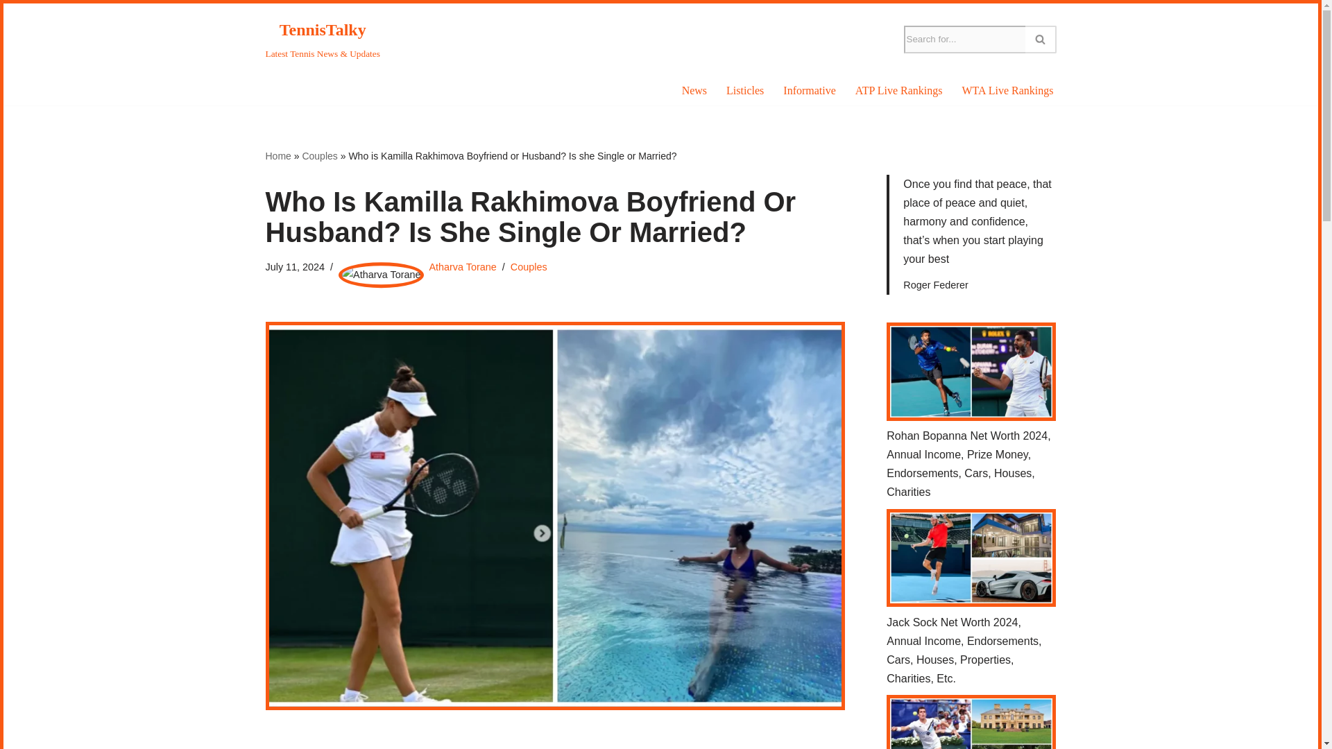  I want to click on Skip to content, so click(14, 32).